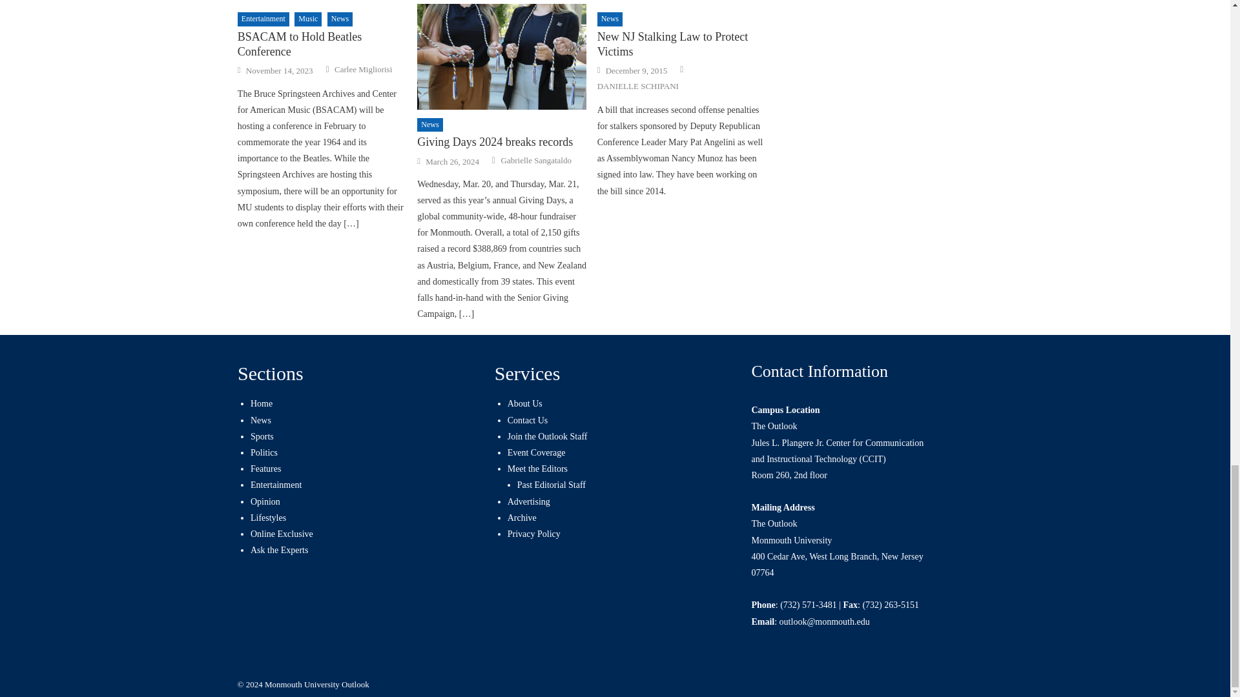 This screenshot has width=1240, height=697. I want to click on Posts by Carlee Migliorisi, so click(363, 70).